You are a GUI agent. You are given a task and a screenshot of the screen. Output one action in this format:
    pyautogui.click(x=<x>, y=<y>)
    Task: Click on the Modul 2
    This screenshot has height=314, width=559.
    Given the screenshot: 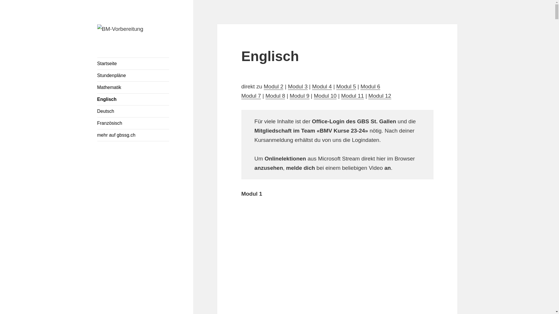 What is the action you would take?
    pyautogui.click(x=274, y=87)
    